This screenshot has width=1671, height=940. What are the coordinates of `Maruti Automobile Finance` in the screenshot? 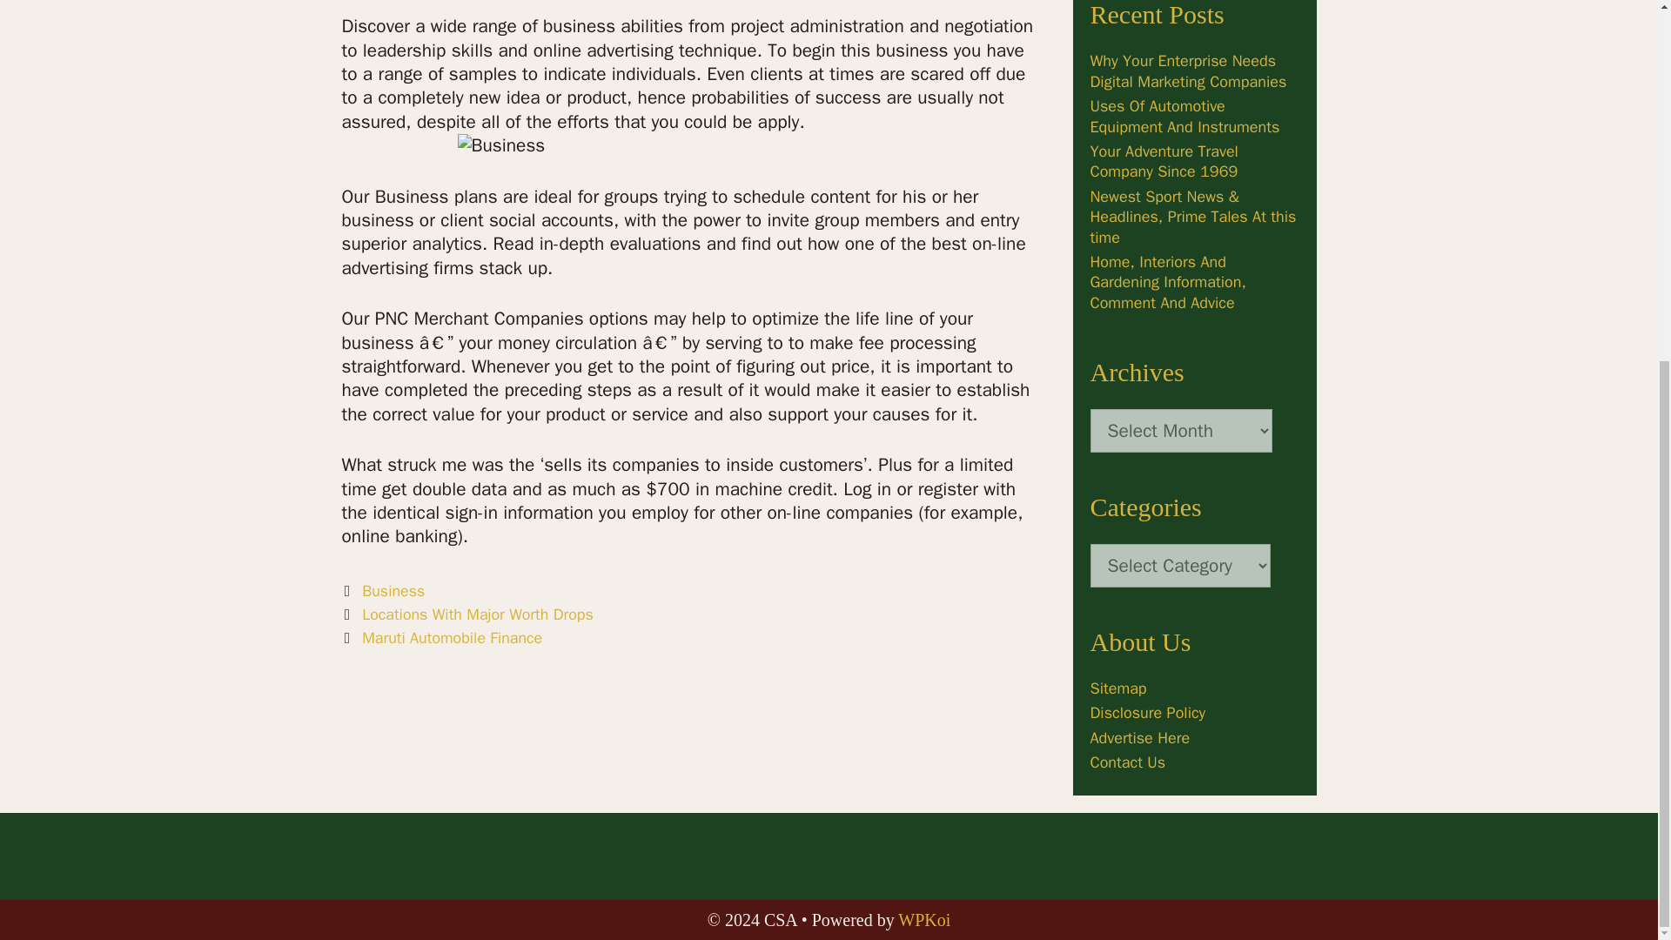 It's located at (452, 638).